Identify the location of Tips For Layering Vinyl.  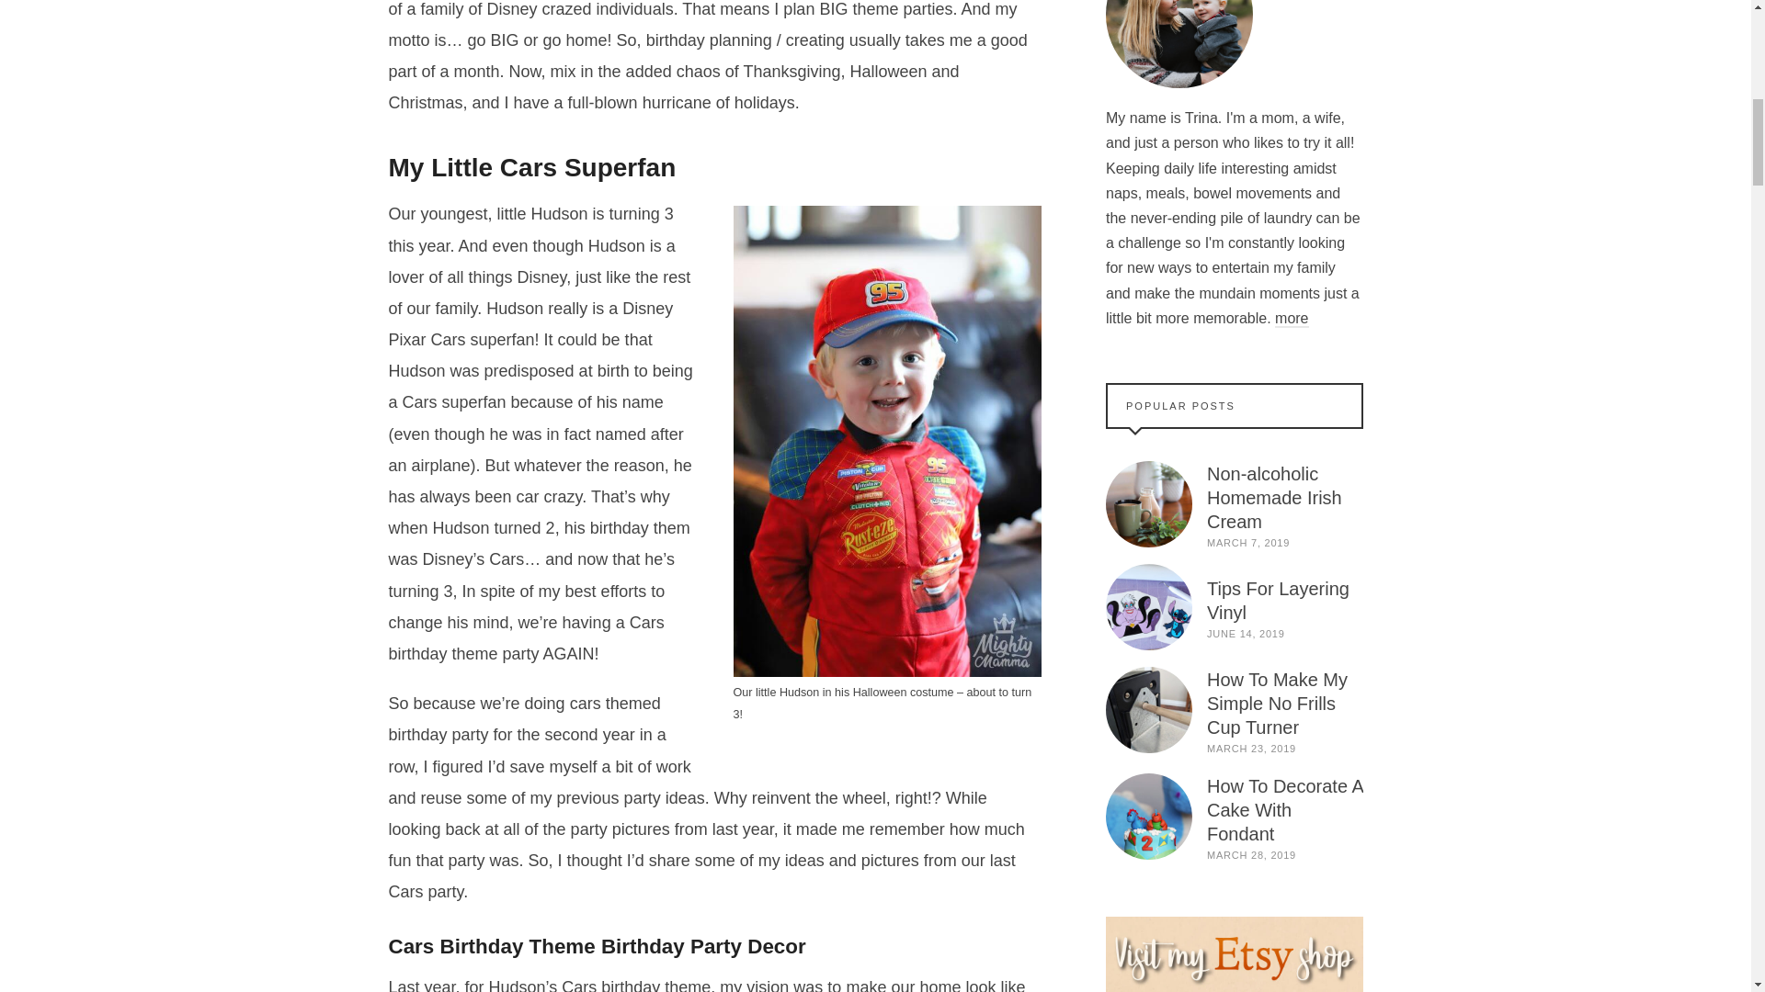
(1147, 607).